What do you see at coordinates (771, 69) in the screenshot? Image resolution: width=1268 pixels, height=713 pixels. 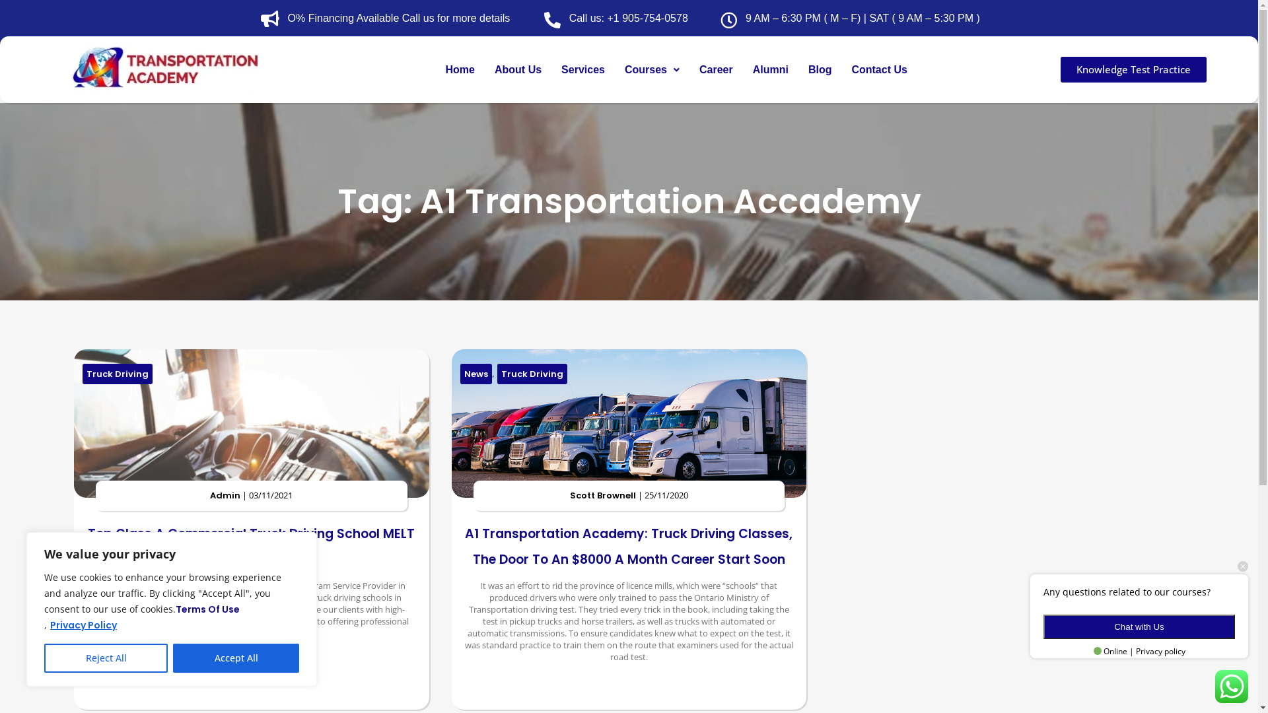 I see `Alumni` at bounding box center [771, 69].